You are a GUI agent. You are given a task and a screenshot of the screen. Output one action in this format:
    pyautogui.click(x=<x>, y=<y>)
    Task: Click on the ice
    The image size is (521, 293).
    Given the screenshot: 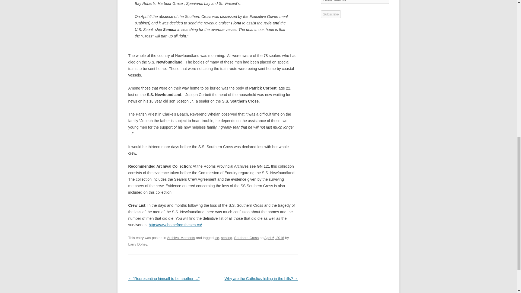 What is the action you would take?
    pyautogui.click(x=217, y=238)
    